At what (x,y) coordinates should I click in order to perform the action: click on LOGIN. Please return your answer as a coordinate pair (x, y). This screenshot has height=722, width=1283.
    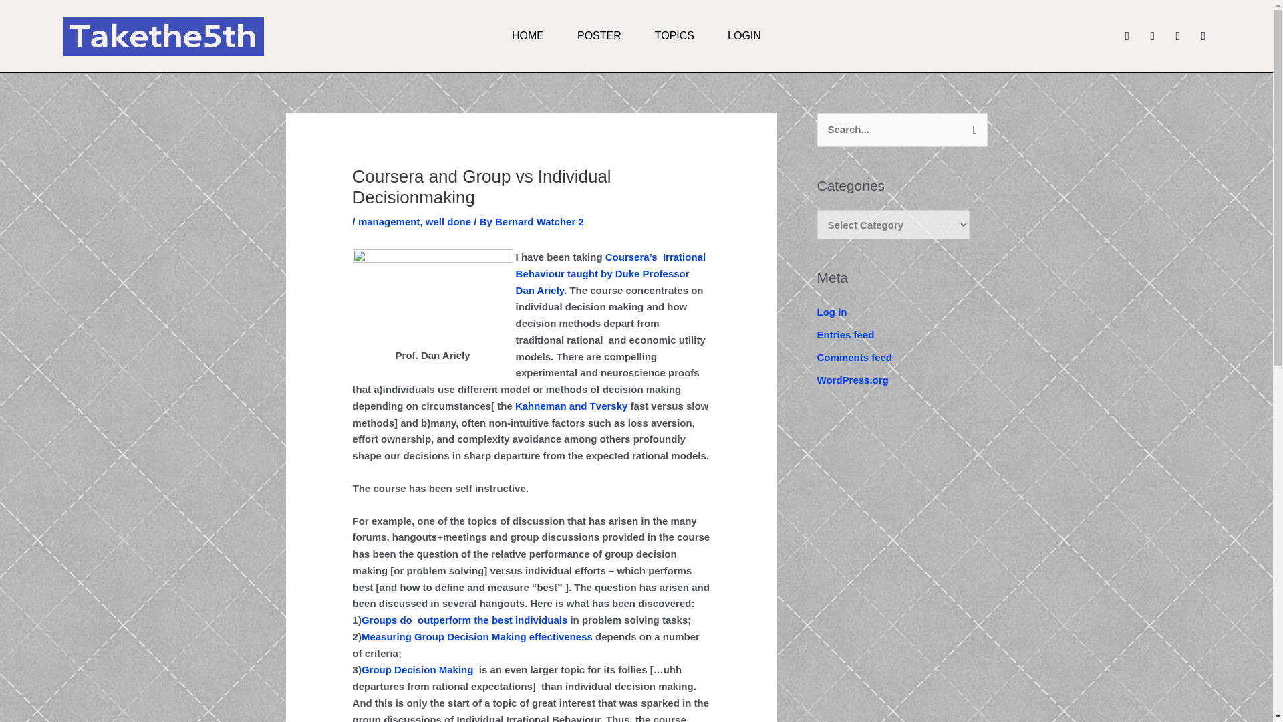
    Looking at the image, I should click on (744, 36).